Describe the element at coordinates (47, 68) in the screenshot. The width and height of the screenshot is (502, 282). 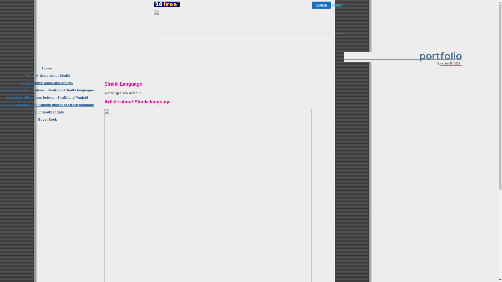
I see `Home ` at that location.